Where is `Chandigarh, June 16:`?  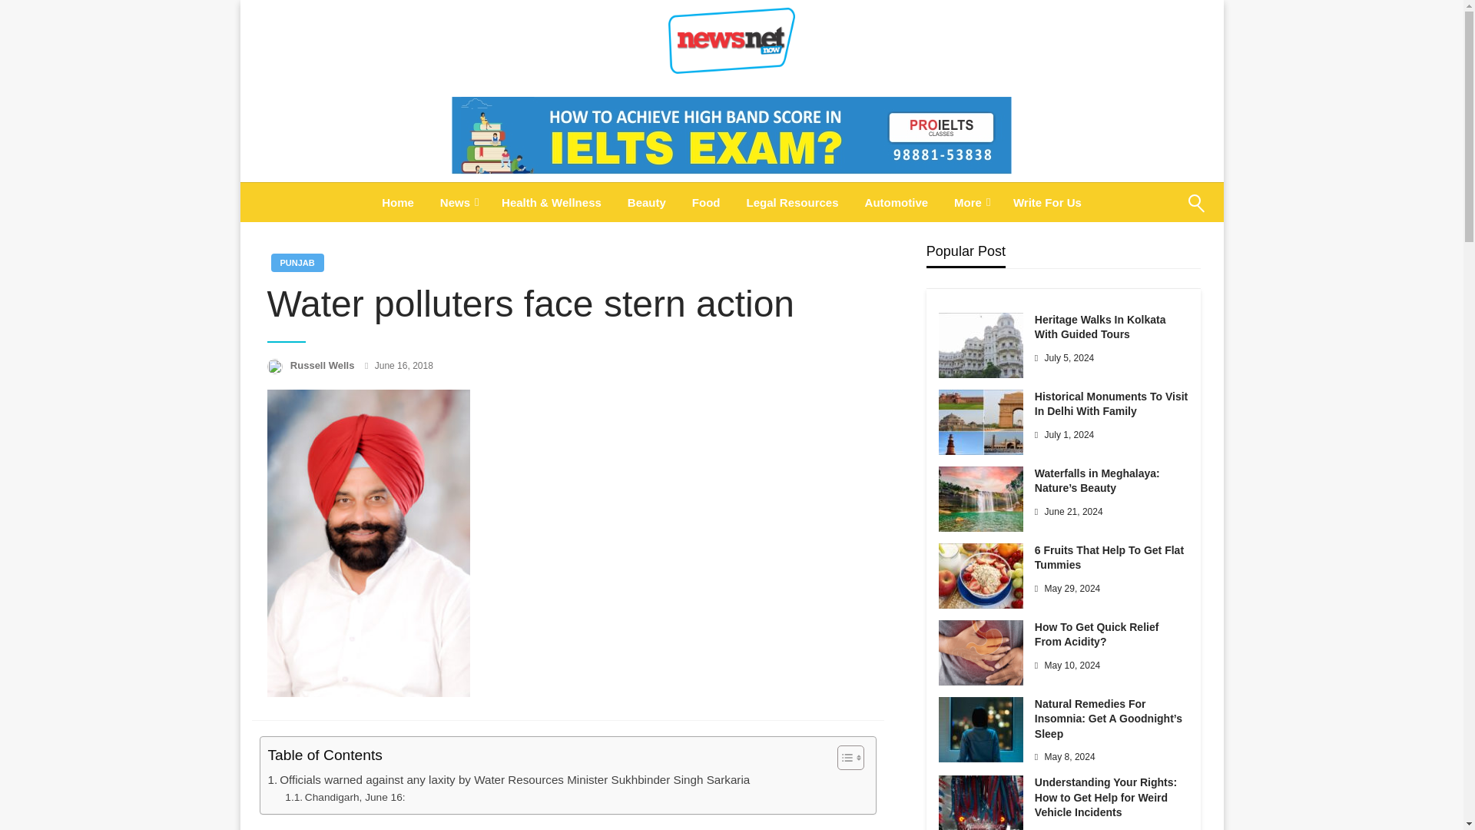
Chandigarh, June 16: is located at coordinates (344, 798).